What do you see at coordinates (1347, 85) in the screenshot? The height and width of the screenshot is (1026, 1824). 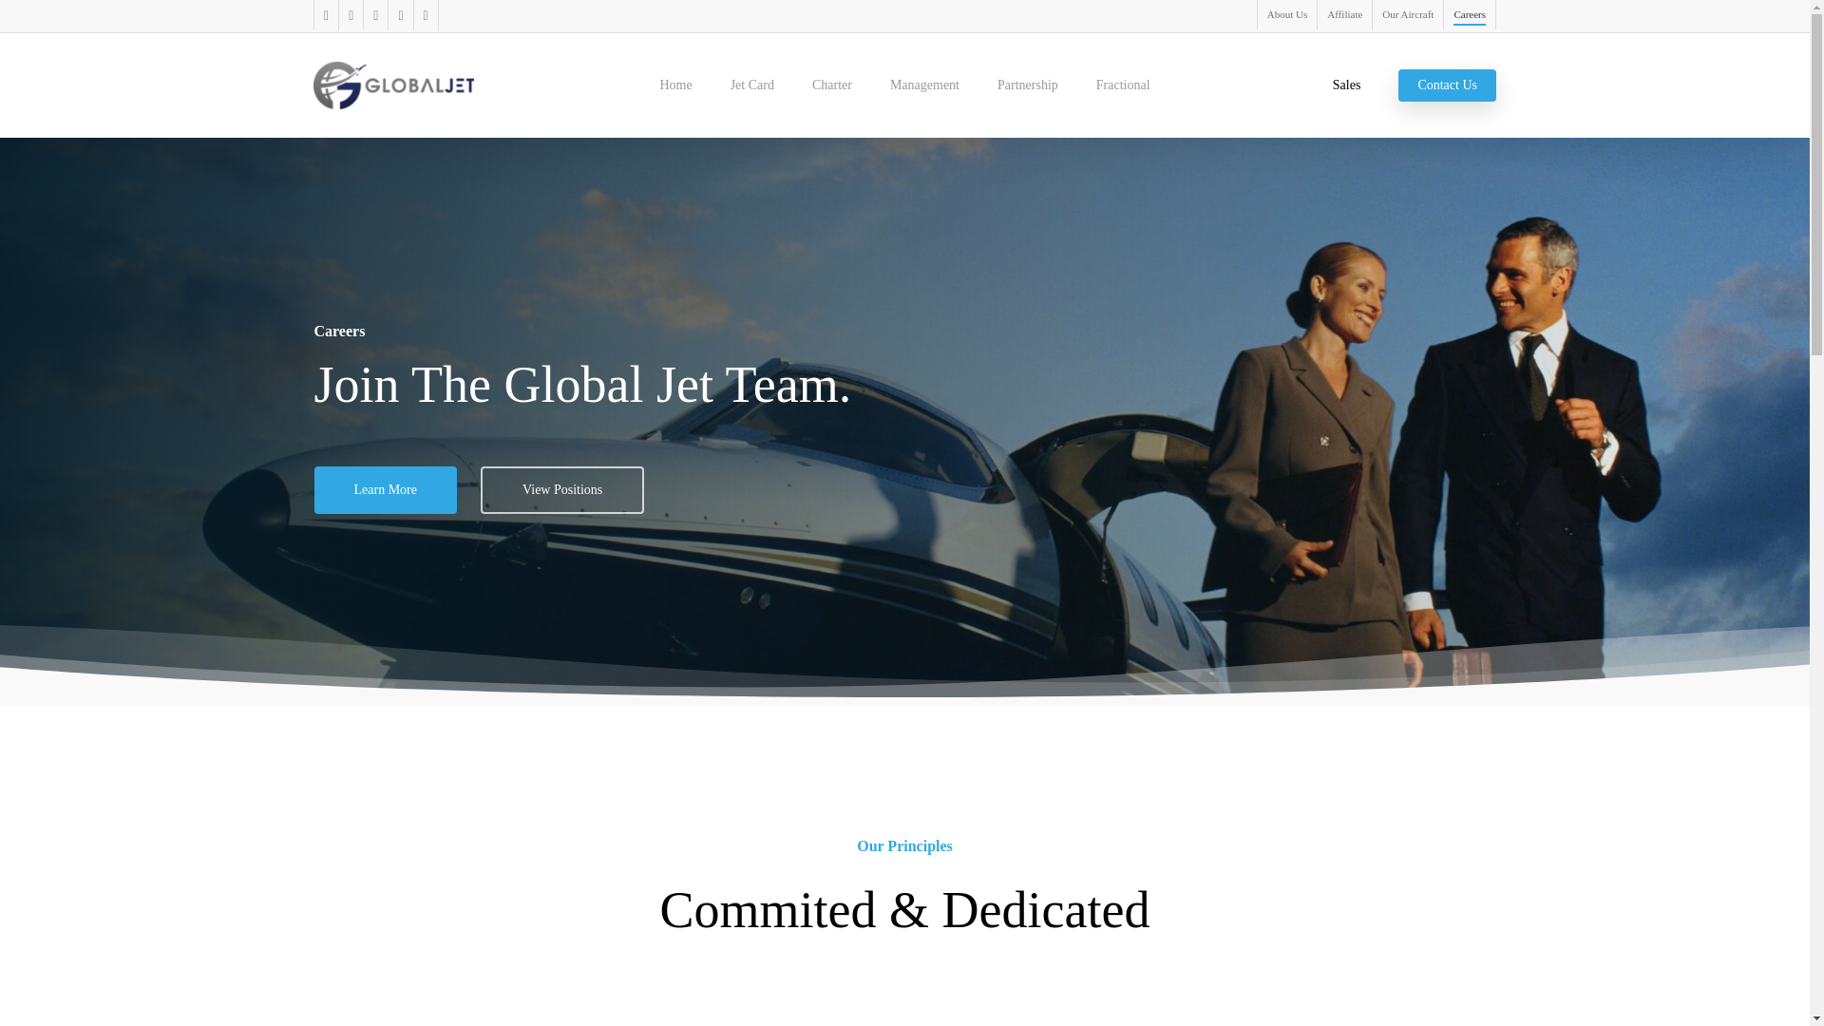 I see `Sales` at bounding box center [1347, 85].